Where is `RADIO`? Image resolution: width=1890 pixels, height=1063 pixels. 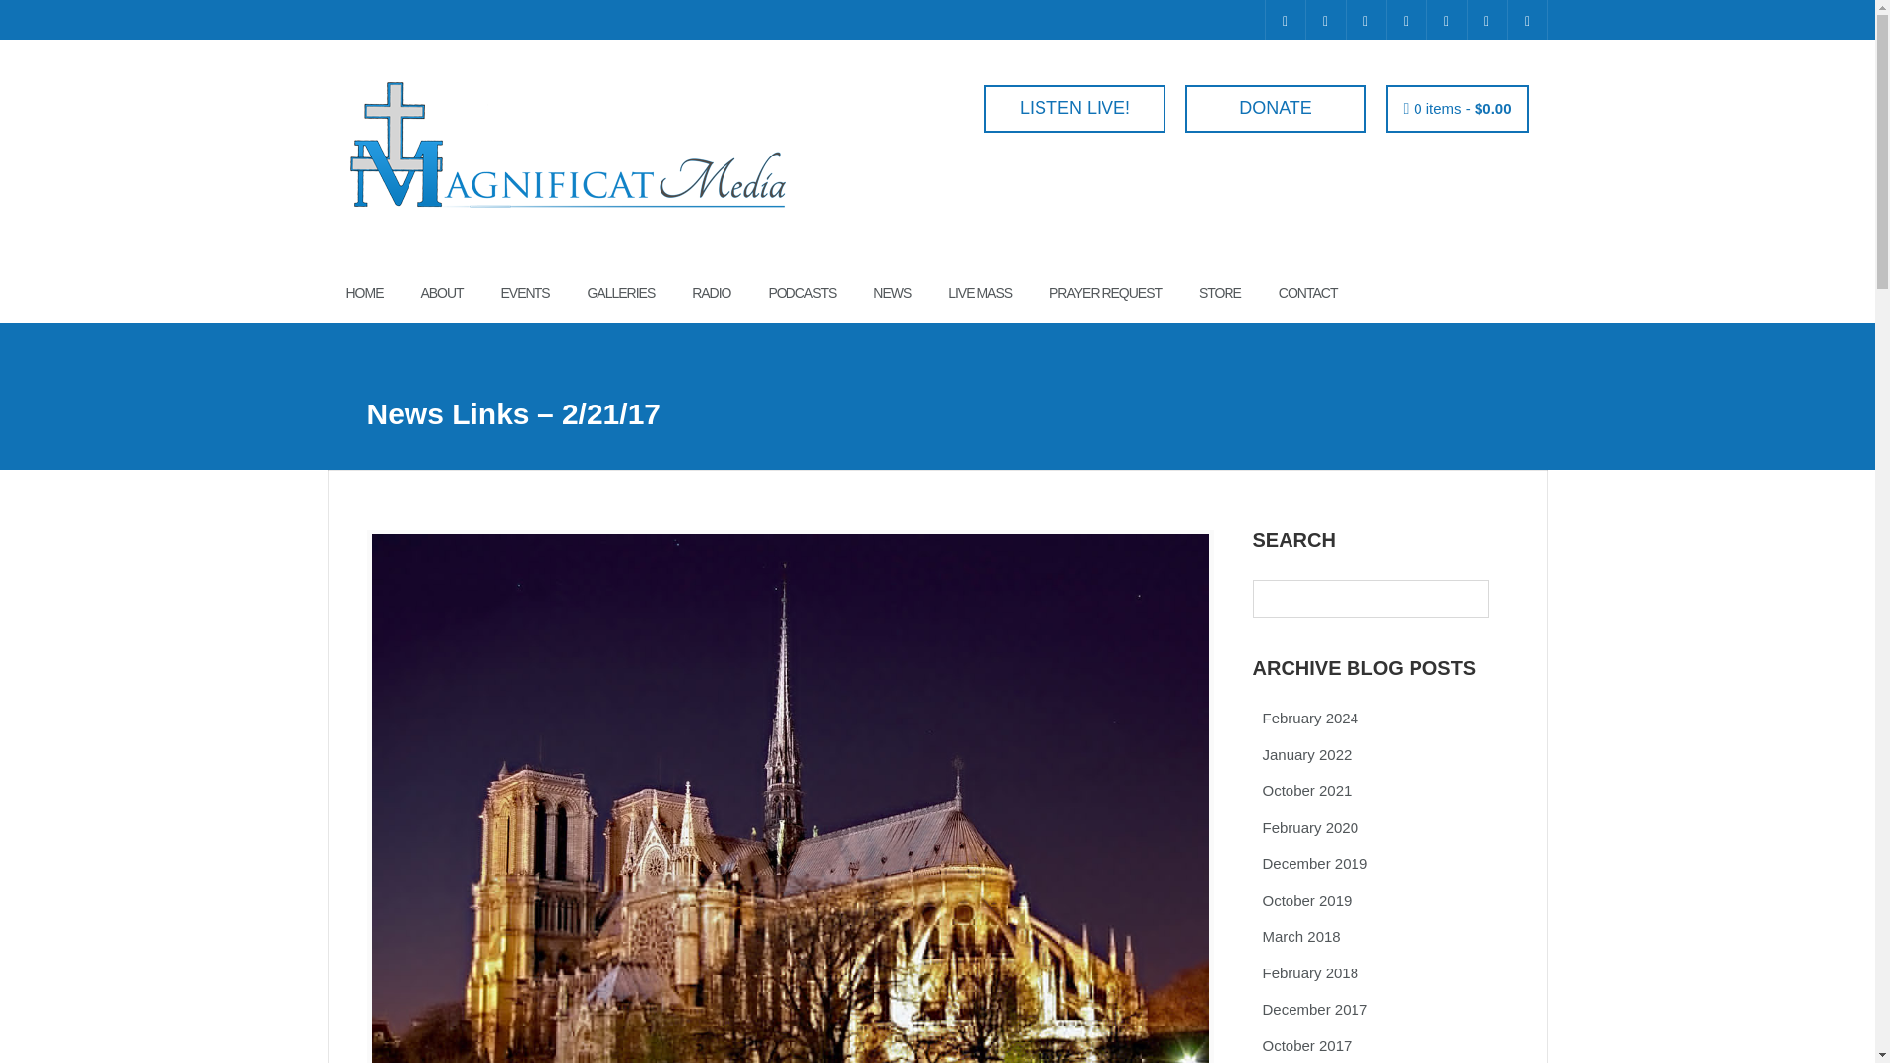
RADIO is located at coordinates (711, 293).